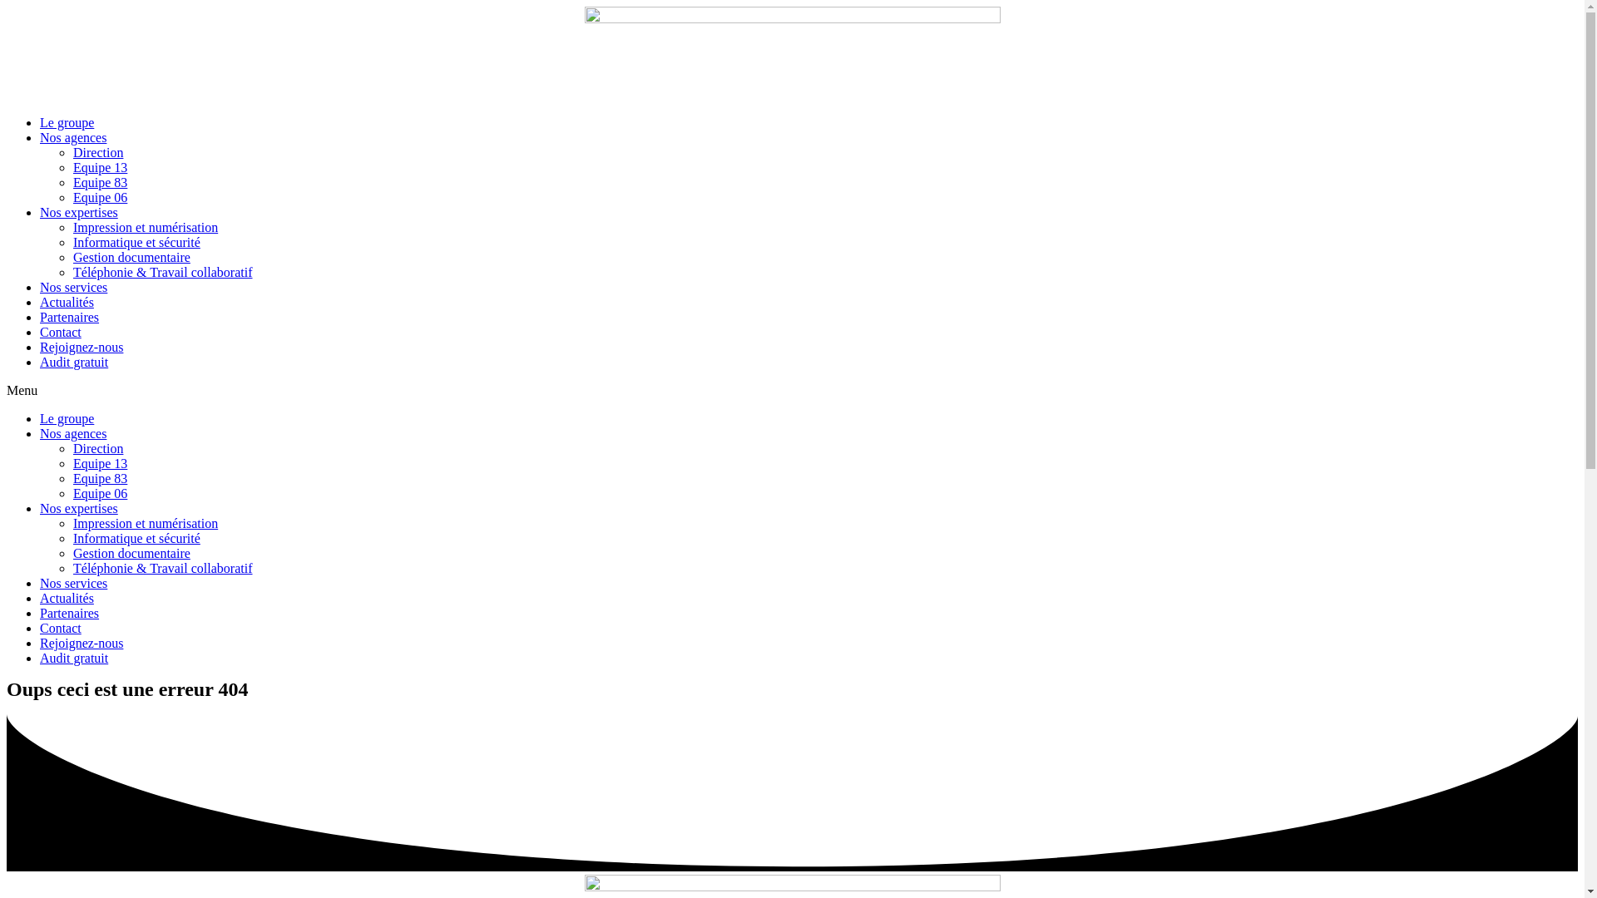  What do you see at coordinates (67, 122) in the screenshot?
I see `Le groupe` at bounding box center [67, 122].